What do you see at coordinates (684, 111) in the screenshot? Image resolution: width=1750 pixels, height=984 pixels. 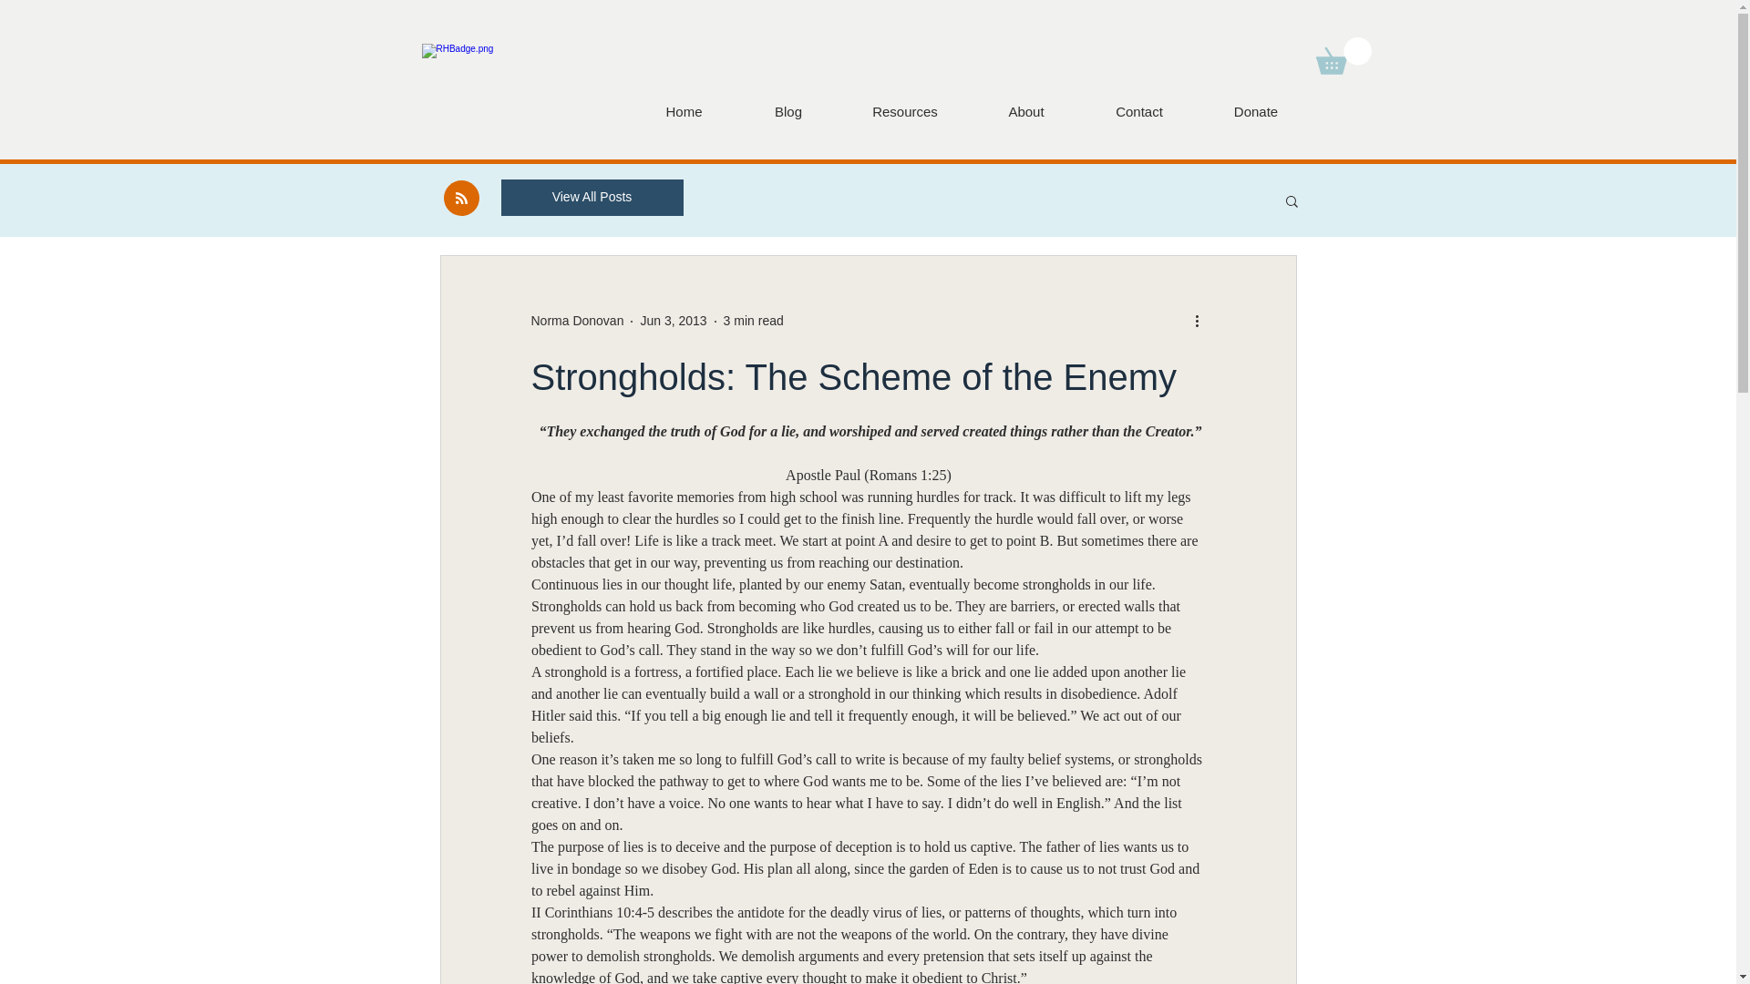 I see `Home` at bounding box center [684, 111].